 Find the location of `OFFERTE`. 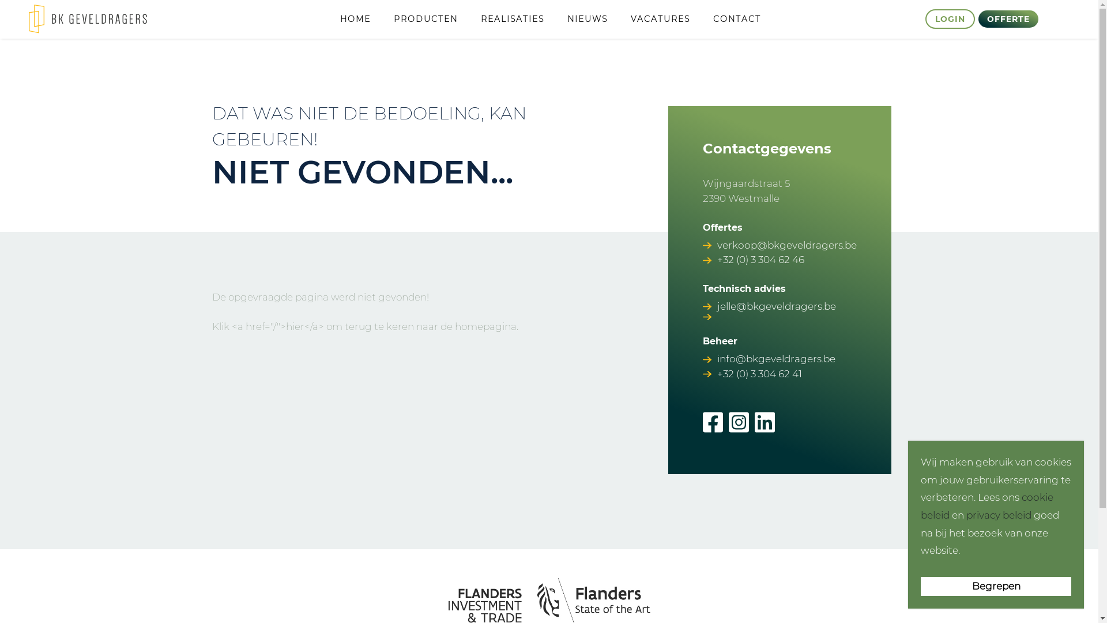

OFFERTE is located at coordinates (1008, 19).